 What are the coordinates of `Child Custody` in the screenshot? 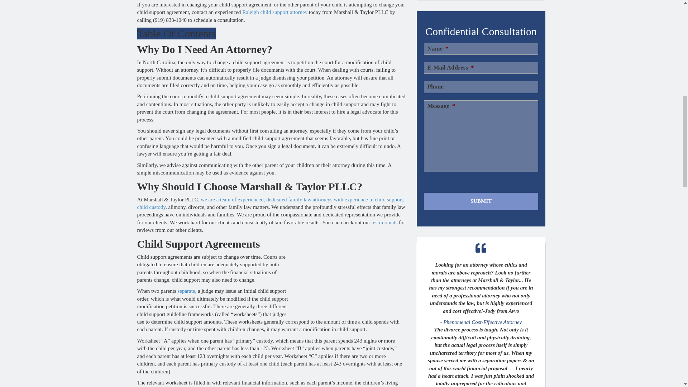 It's located at (271, 203).